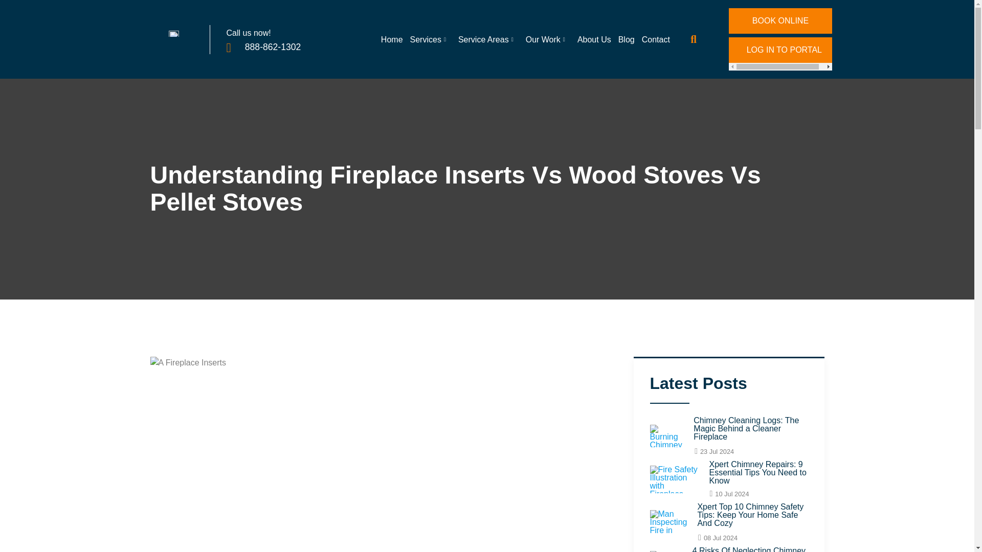  What do you see at coordinates (484, 45) in the screenshot?
I see `Service Areas` at bounding box center [484, 45].